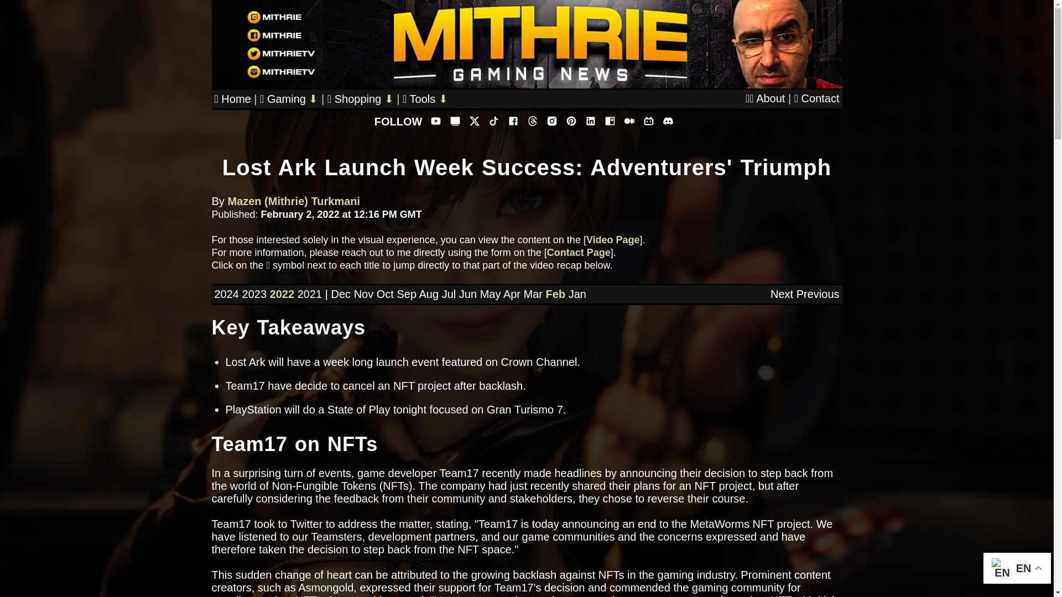 The height and width of the screenshot is (597, 1062). Describe the element at coordinates (227, 294) in the screenshot. I see `2024` at that location.